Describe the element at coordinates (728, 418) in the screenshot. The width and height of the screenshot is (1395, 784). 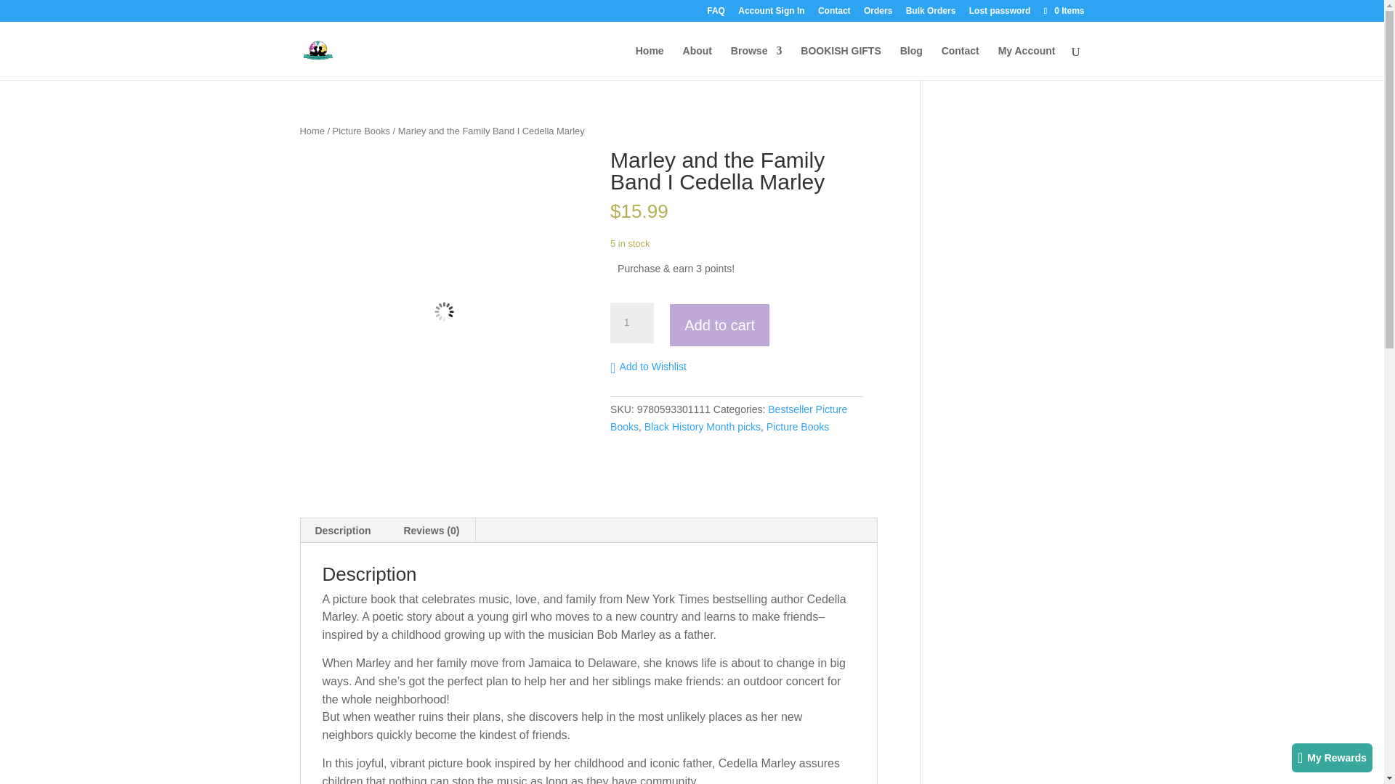
I see `Bestseller Picture Books` at that location.